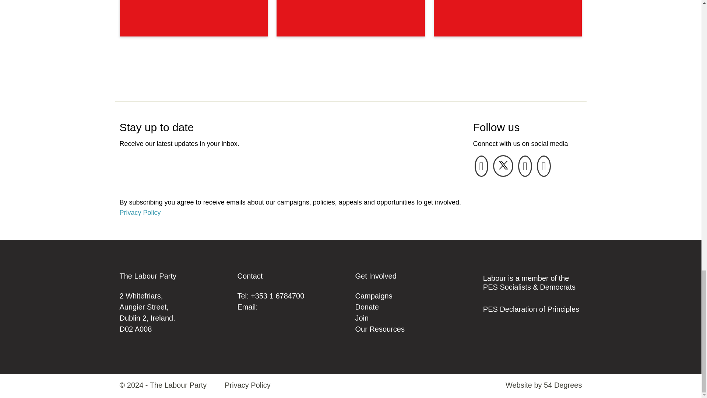 Image resolution: width=707 pixels, height=398 pixels. What do you see at coordinates (531, 309) in the screenshot?
I see `PES Declaration of Principles` at bounding box center [531, 309].